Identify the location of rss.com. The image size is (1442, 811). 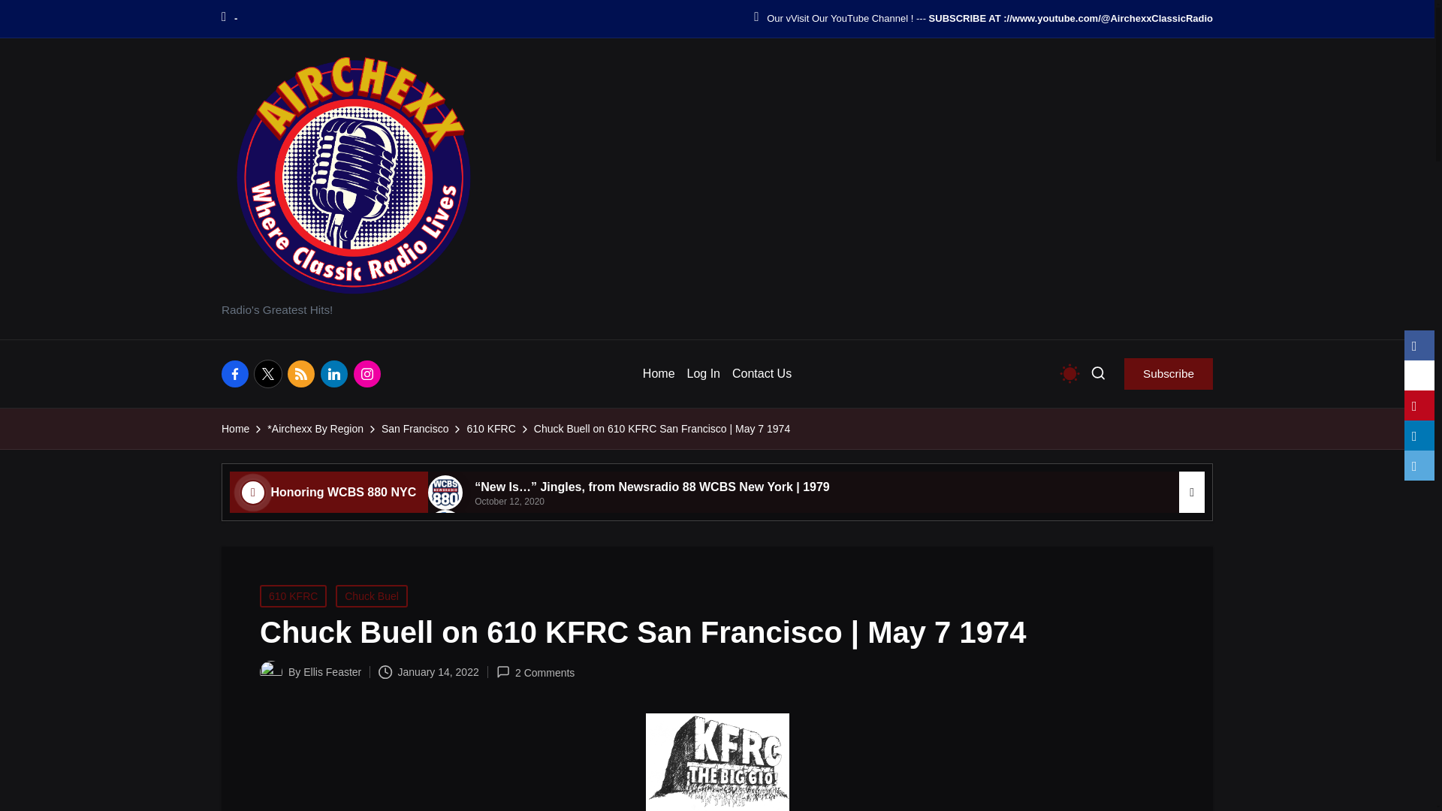
(303, 374).